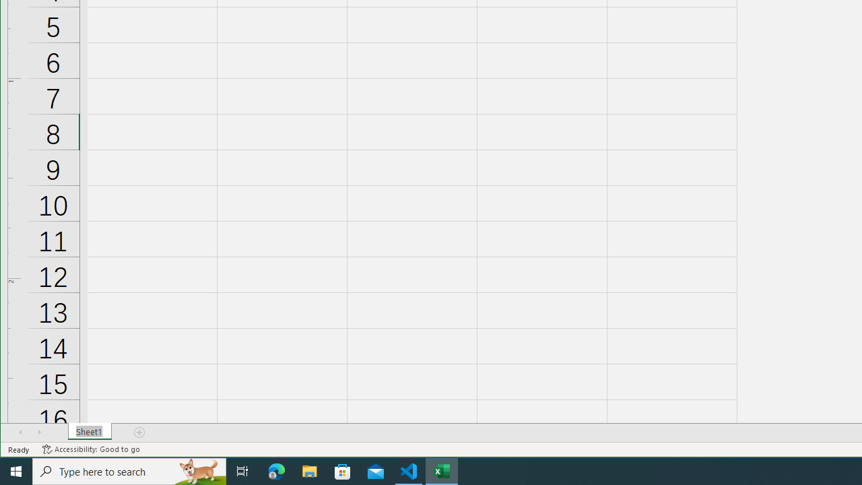 This screenshot has width=862, height=485. Describe the element at coordinates (16, 472) in the screenshot. I see `Start` at that location.